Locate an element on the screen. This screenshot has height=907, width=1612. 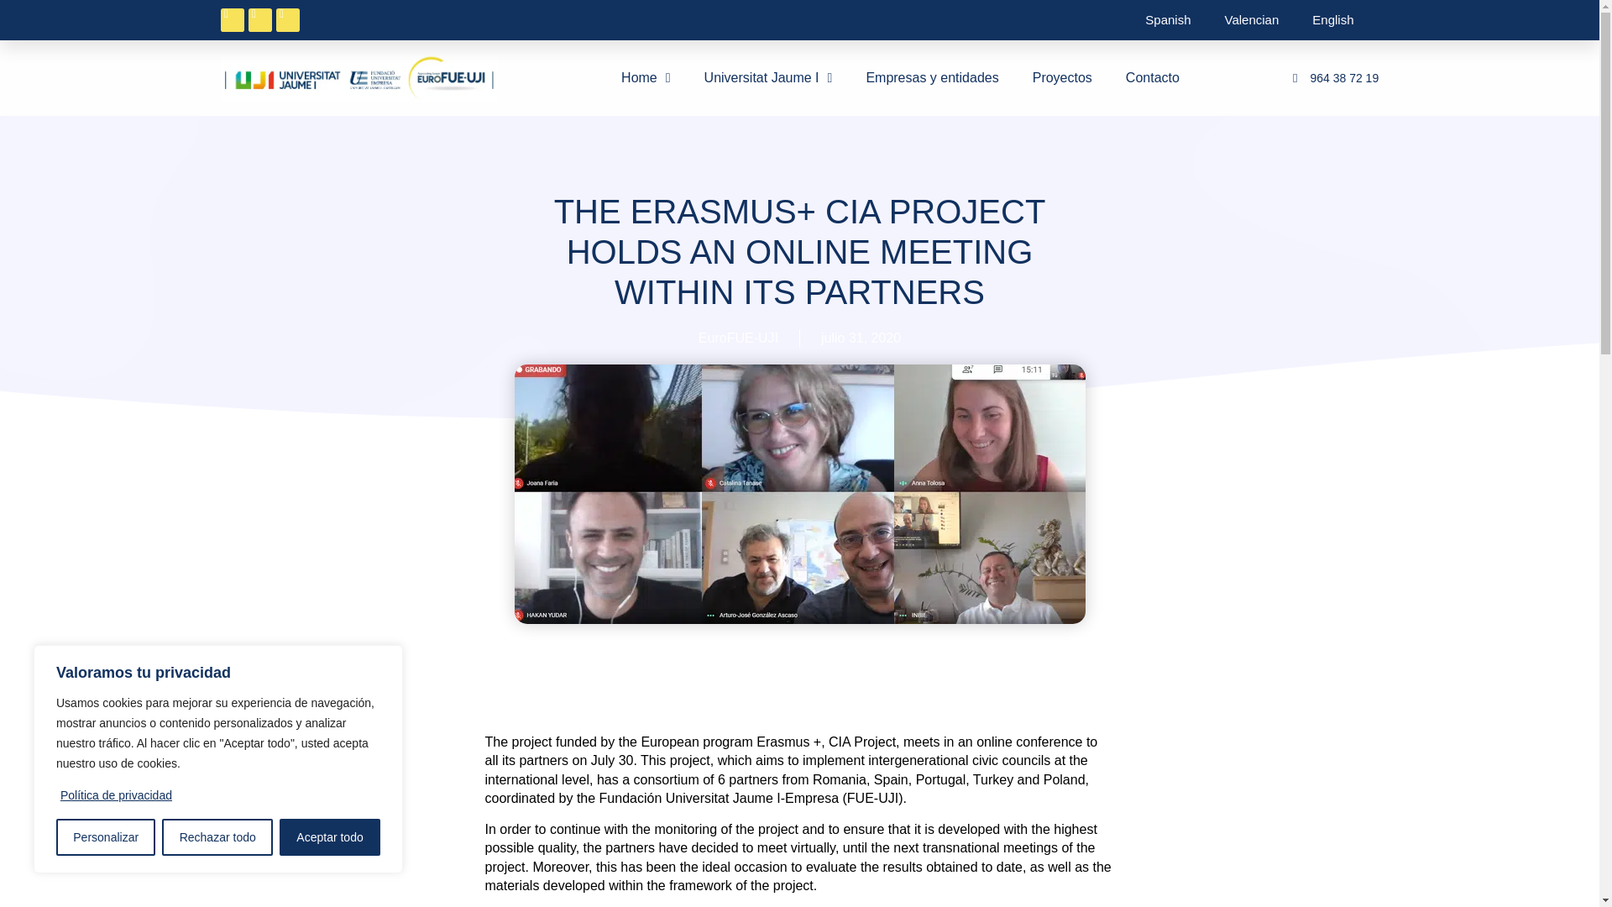
Personalizar is located at coordinates (106, 837).